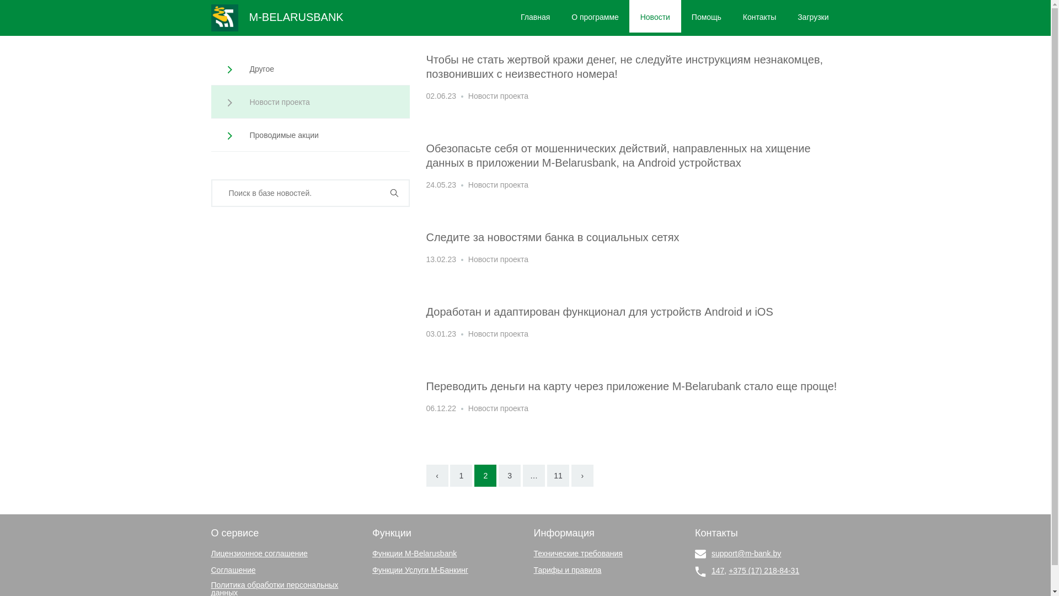 The height and width of the screenshot is (596, 1059). I want to click on 11, so click(558, 476).